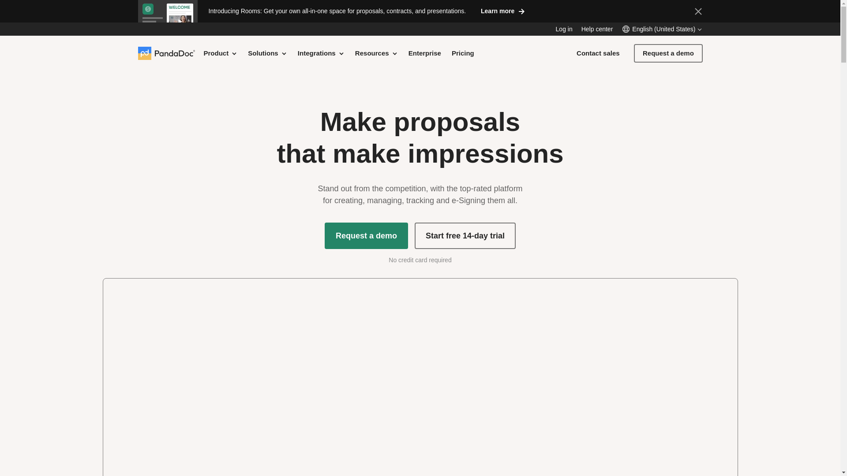 The image size is (847, 476). I want to click on Solutions, so click(267, 53).